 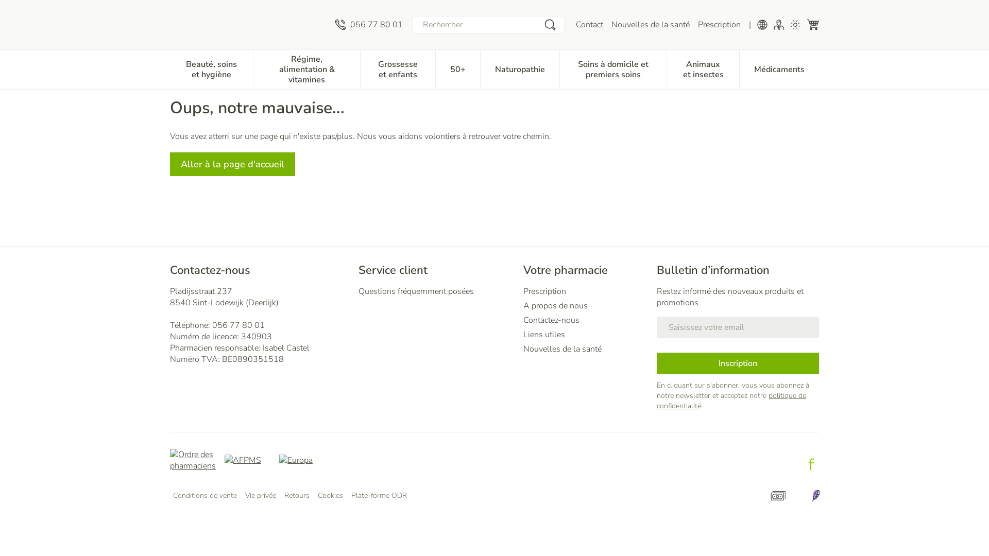 What do you see at coordinates (297, 496) in the screenshot?
I see `Retours` at bounding box center [297, 496].